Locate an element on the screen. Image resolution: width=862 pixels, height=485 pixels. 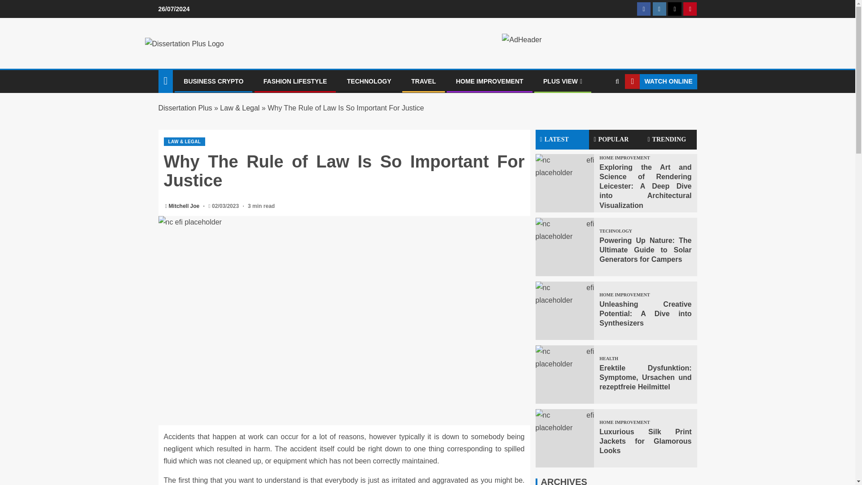
WATCH ONLINE is located at coordinates (661, 82).